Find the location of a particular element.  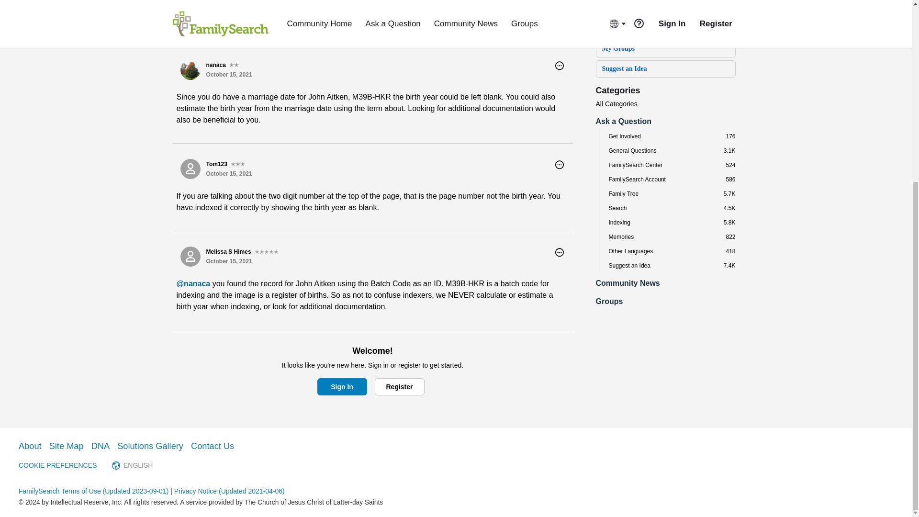

Level 5 is located at coordinates (266, 252).